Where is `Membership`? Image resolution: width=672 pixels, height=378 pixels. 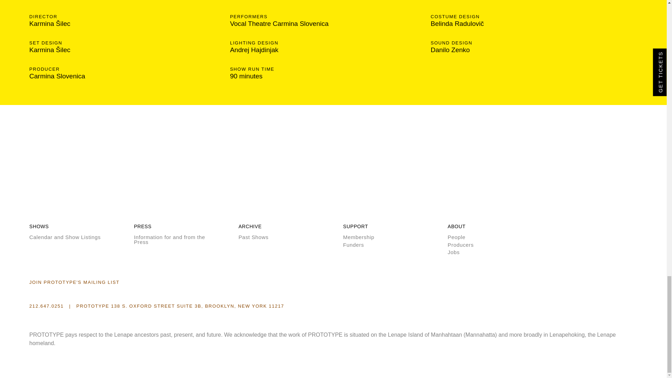 Membership is located at coordinates (379, 237).